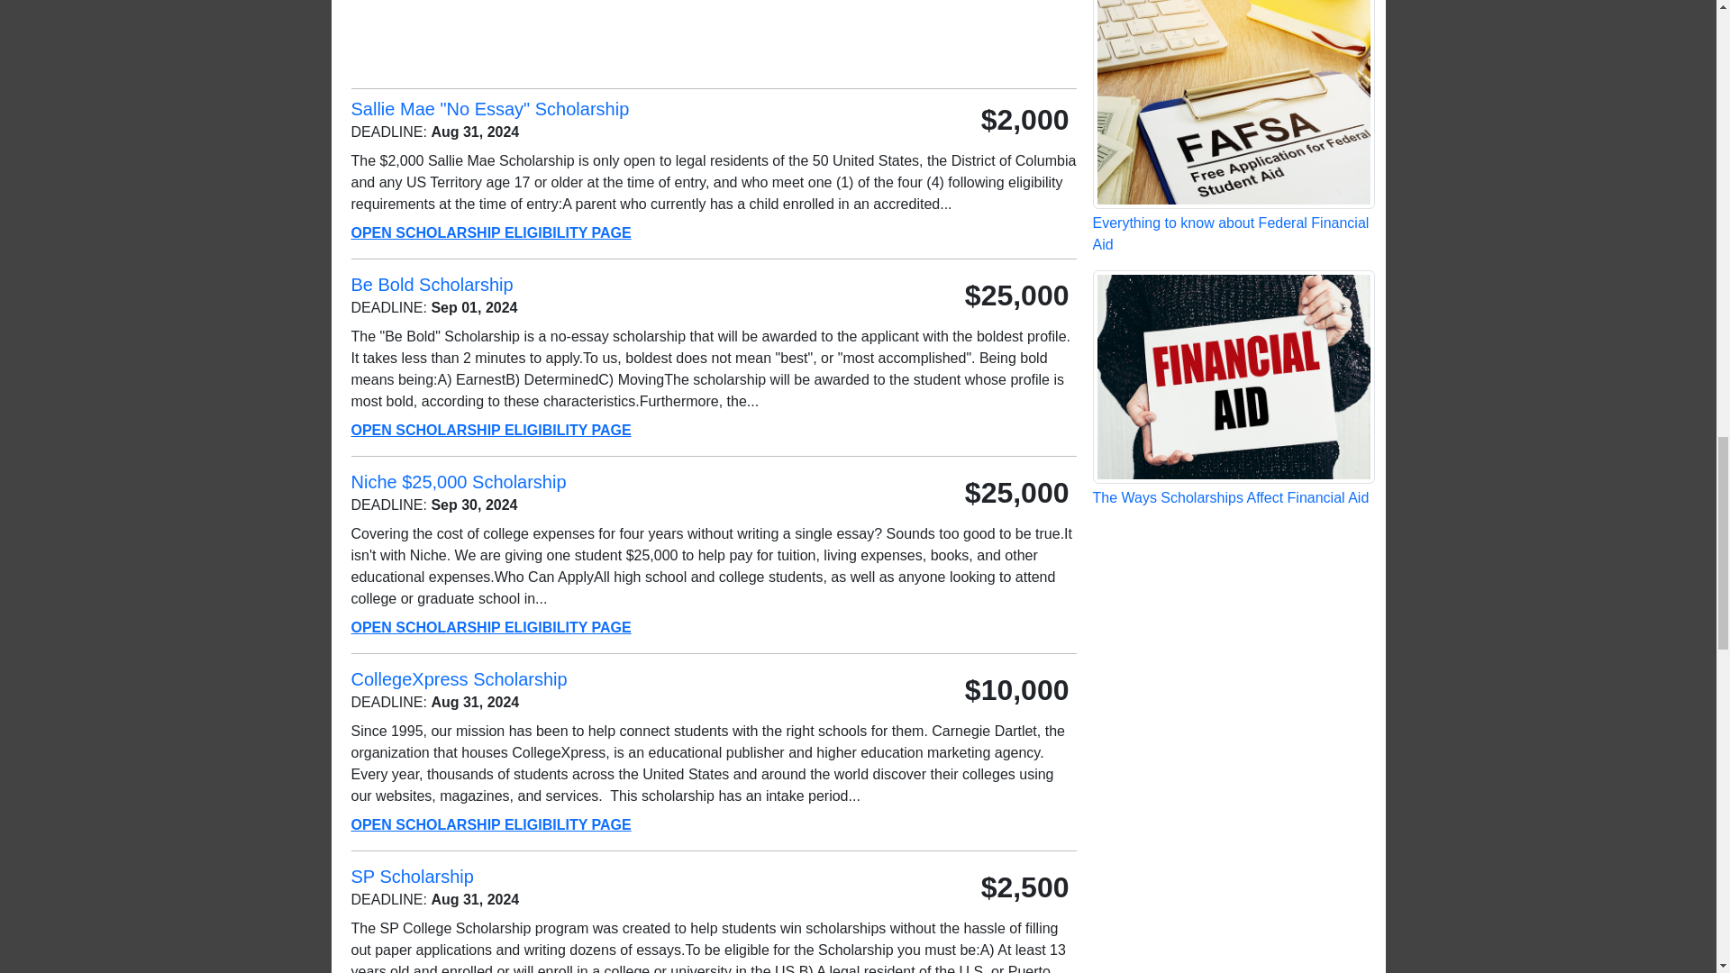 This screenshot has height=973, width=1730. I want to click on Sallie Mae "No Essay" Scholarship, so click(490, 110).